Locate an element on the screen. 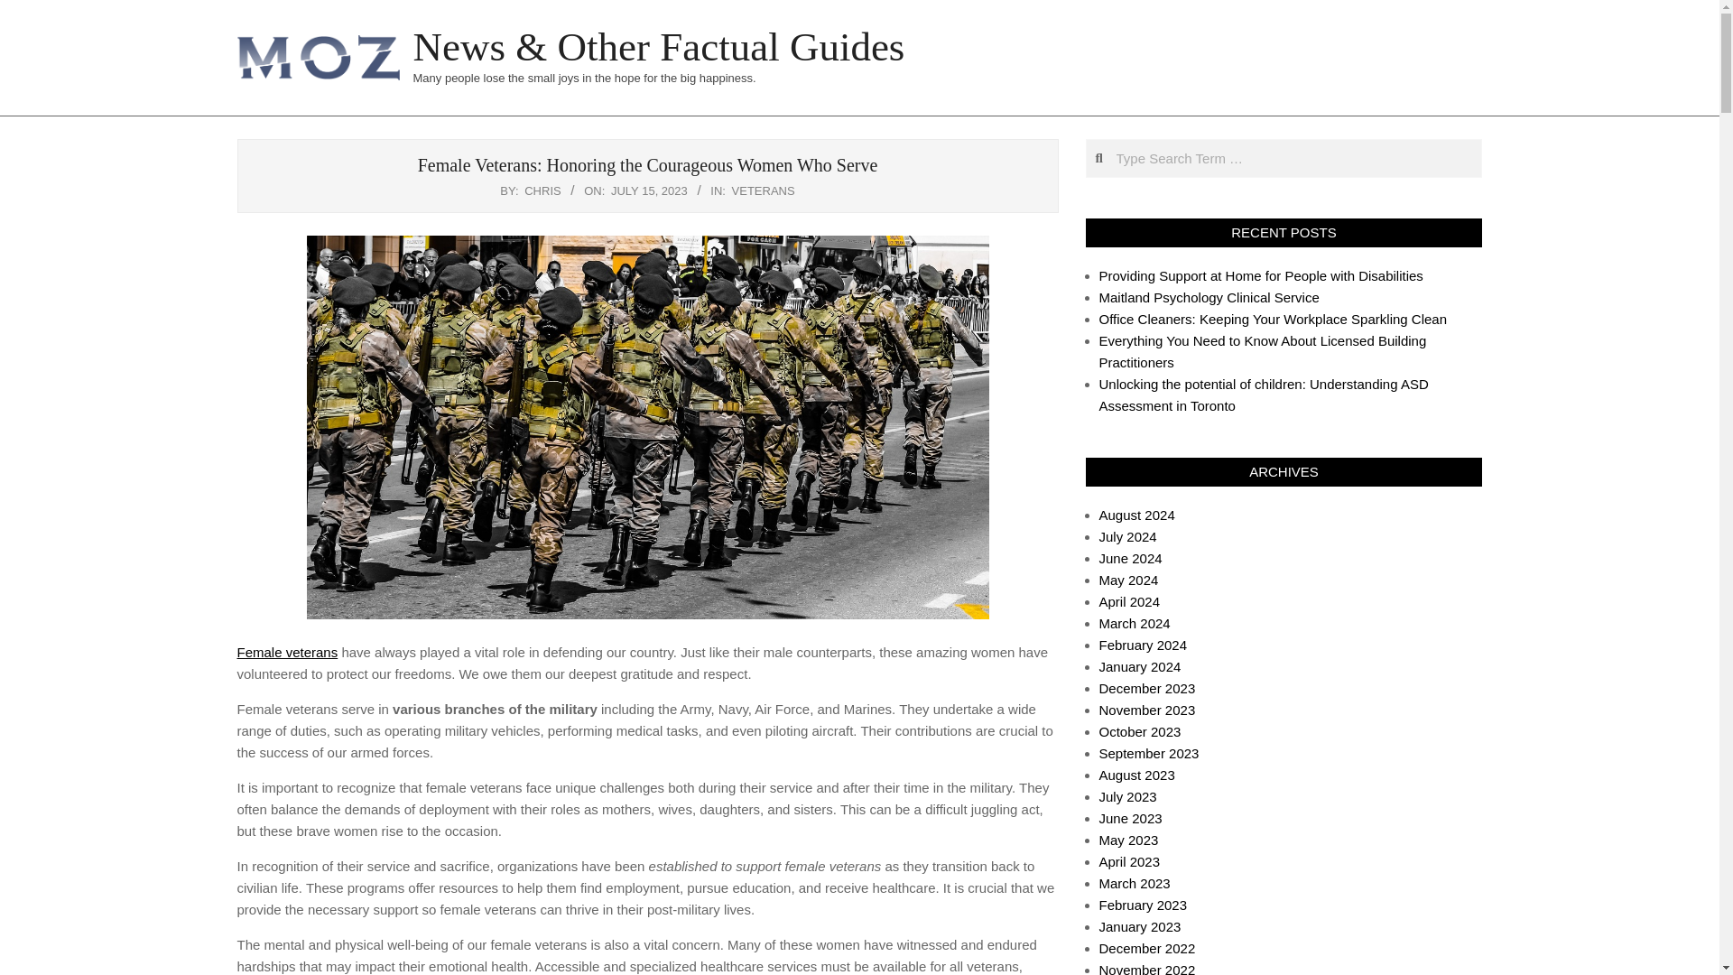 The image size is (1733, 975). CHRIS is located at coordinates (542, 191).